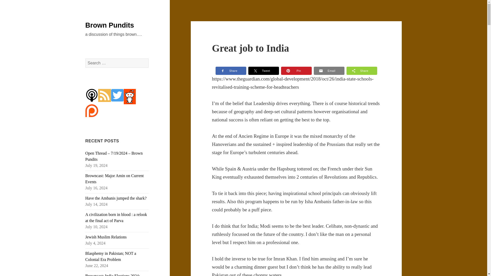 The image size is (491, 276). I want to click on Brown Pundits, so click(110, 25).